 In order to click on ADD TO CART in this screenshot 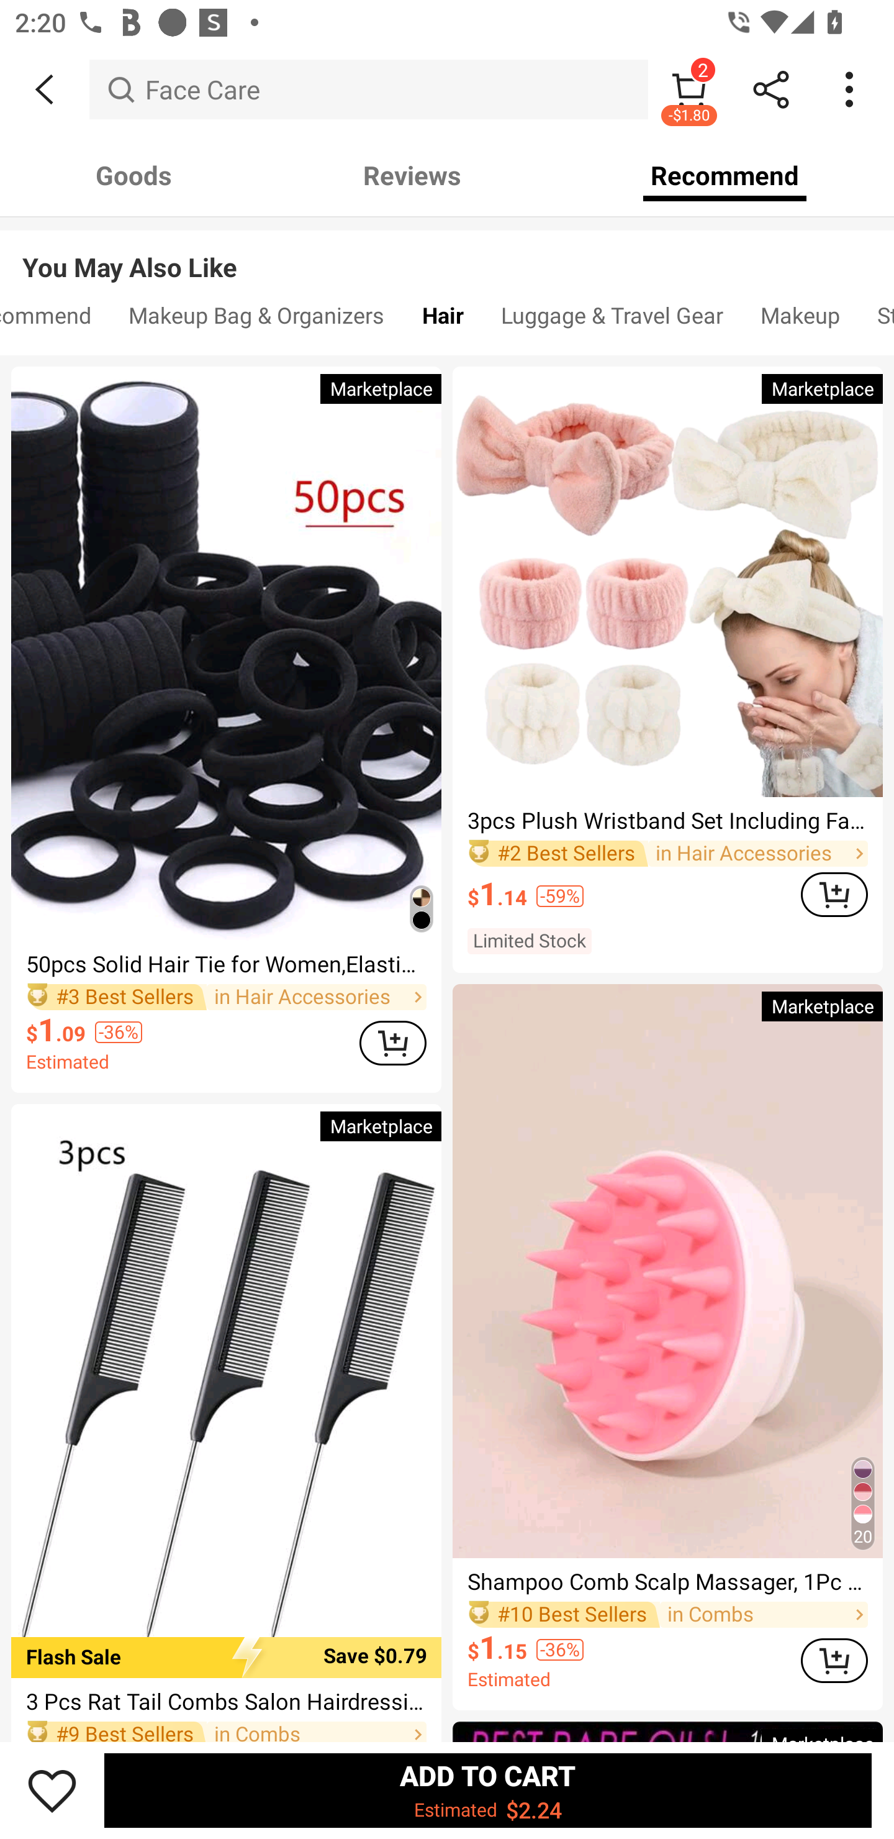, I will do `click(834, 1660)`.